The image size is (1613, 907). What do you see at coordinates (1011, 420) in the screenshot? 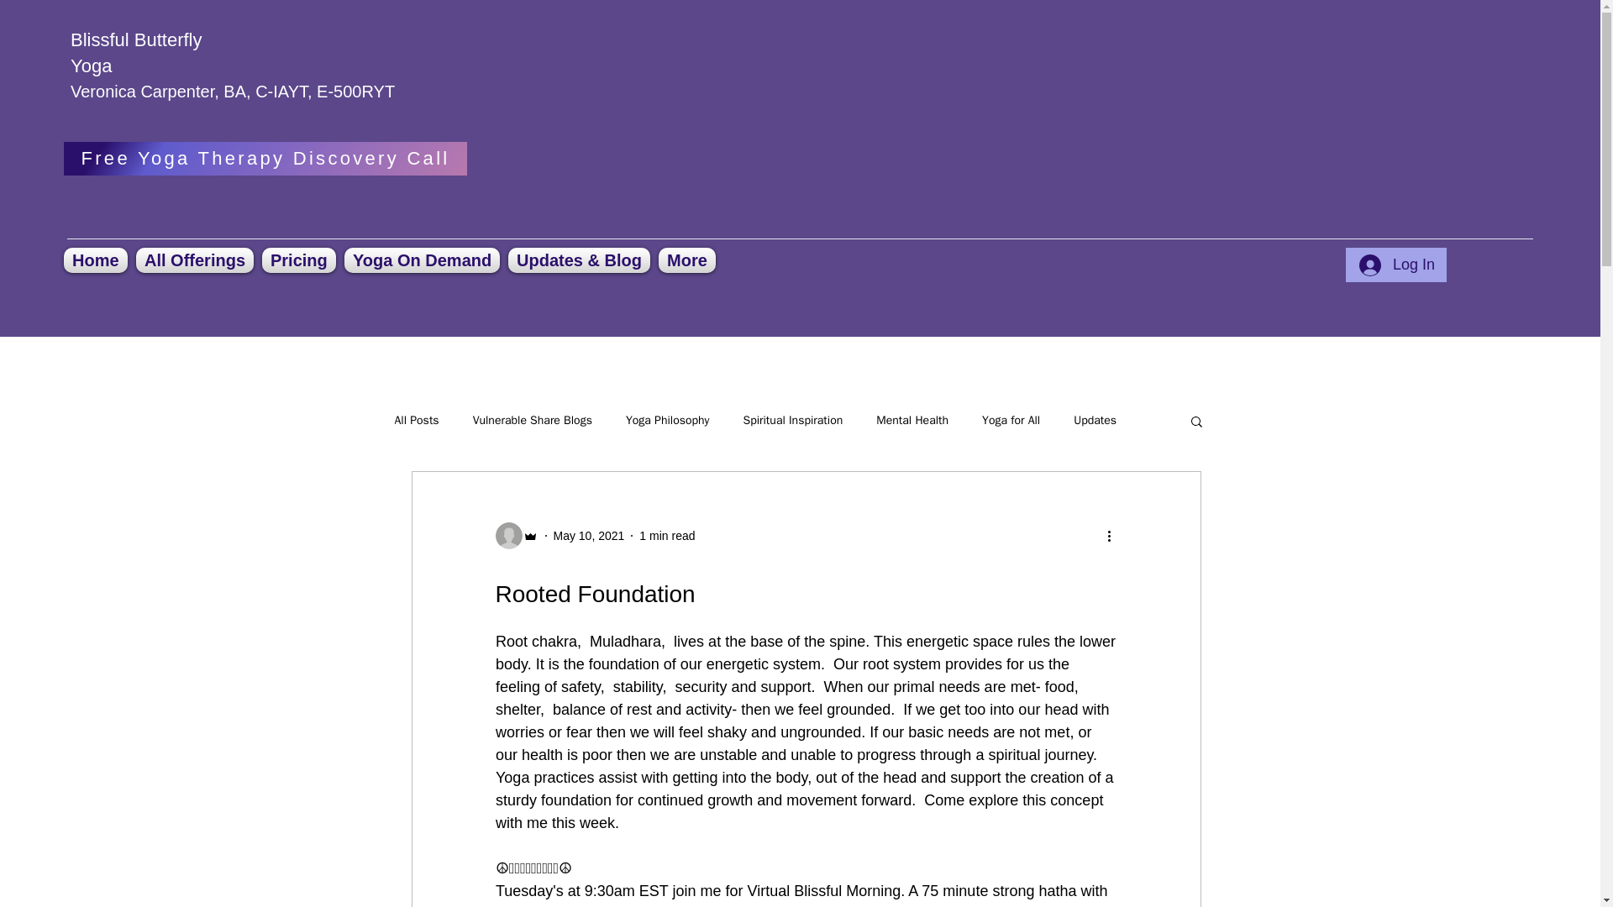
I see `Yoga for All` at bounding box center [1011, 420].